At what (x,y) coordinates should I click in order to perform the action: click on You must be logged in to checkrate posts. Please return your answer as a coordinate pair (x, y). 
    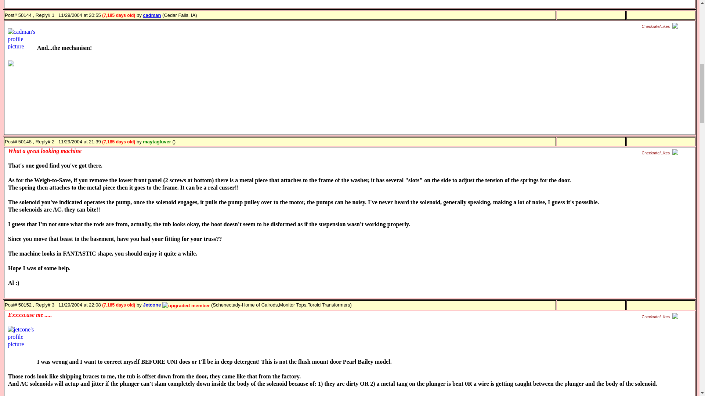
    Looking at the image, I should click on (661, 317).